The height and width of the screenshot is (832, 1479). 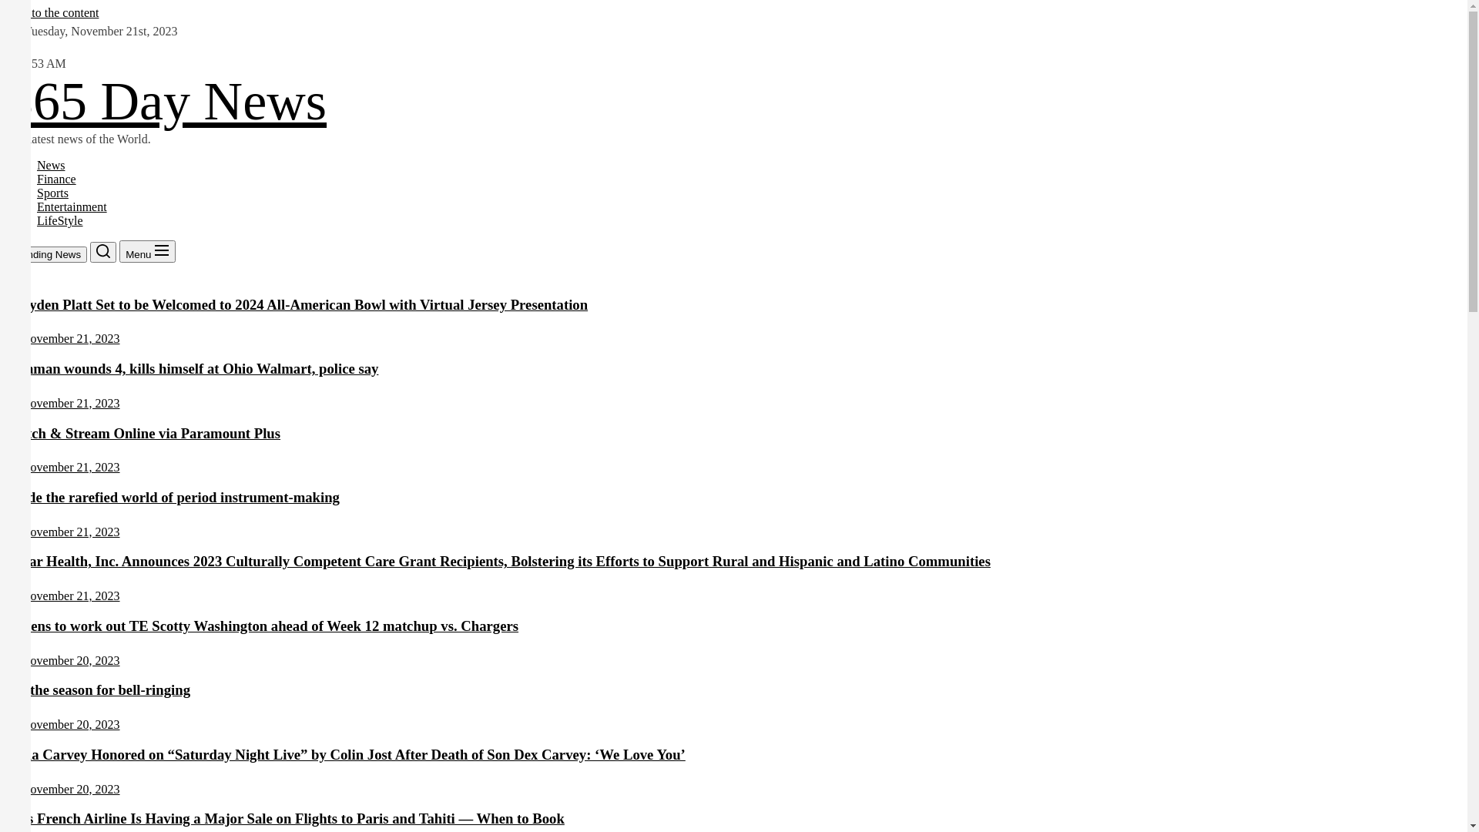 What do you see at coordinates (52, 12) in the screenshot?
I see `Skip to the content` at bounding box center [52, 12].